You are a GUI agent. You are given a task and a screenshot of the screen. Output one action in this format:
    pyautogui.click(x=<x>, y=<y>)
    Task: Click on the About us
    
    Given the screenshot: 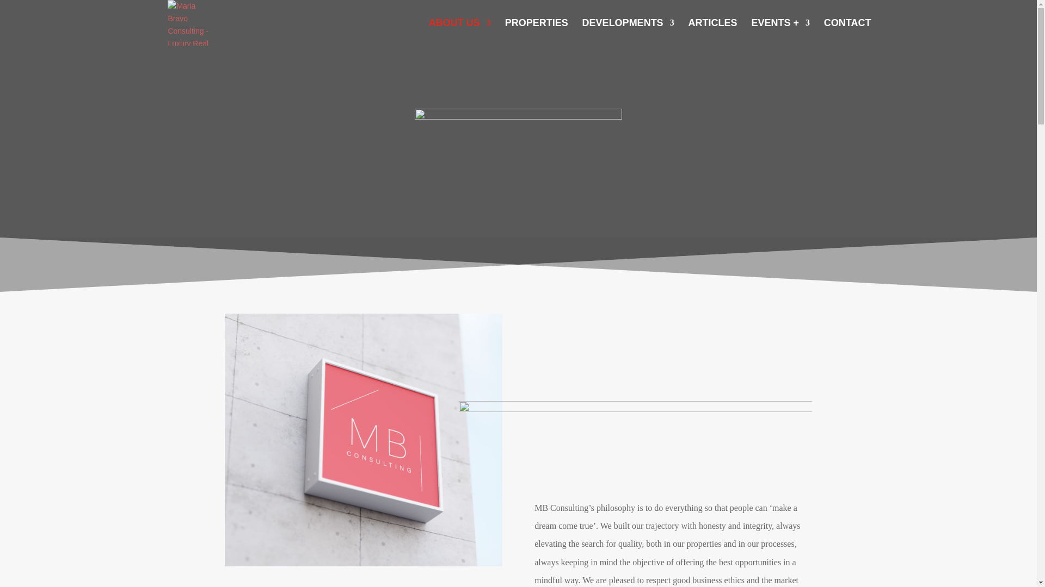 What is the action you would take?
    pyautogui.click(x=518, y=132)
    